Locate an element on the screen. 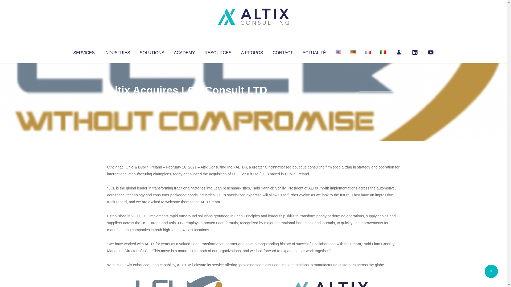 The height and width of the screenshot is (287, 511). Uncategorized is located at coordinates (186, 101).